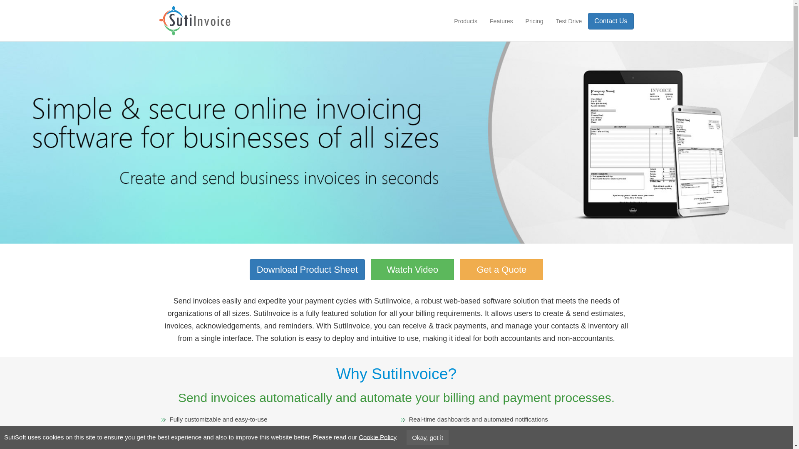 This screenshot has height=449, width=799. What do you see at coordinates (423, 437) in the screenshot?
I see `Close Banner` at bounding box center [423, 437].